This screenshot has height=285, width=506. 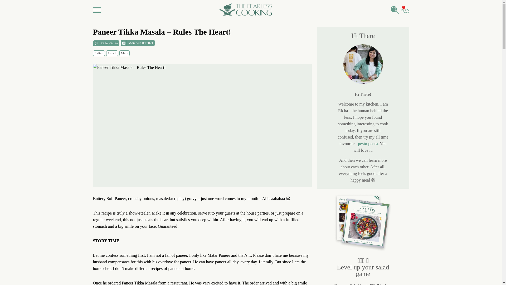 What do you see at coordinates (99, 53) in the screenshot?
I see `Indian` at bounding box center [99, 53].